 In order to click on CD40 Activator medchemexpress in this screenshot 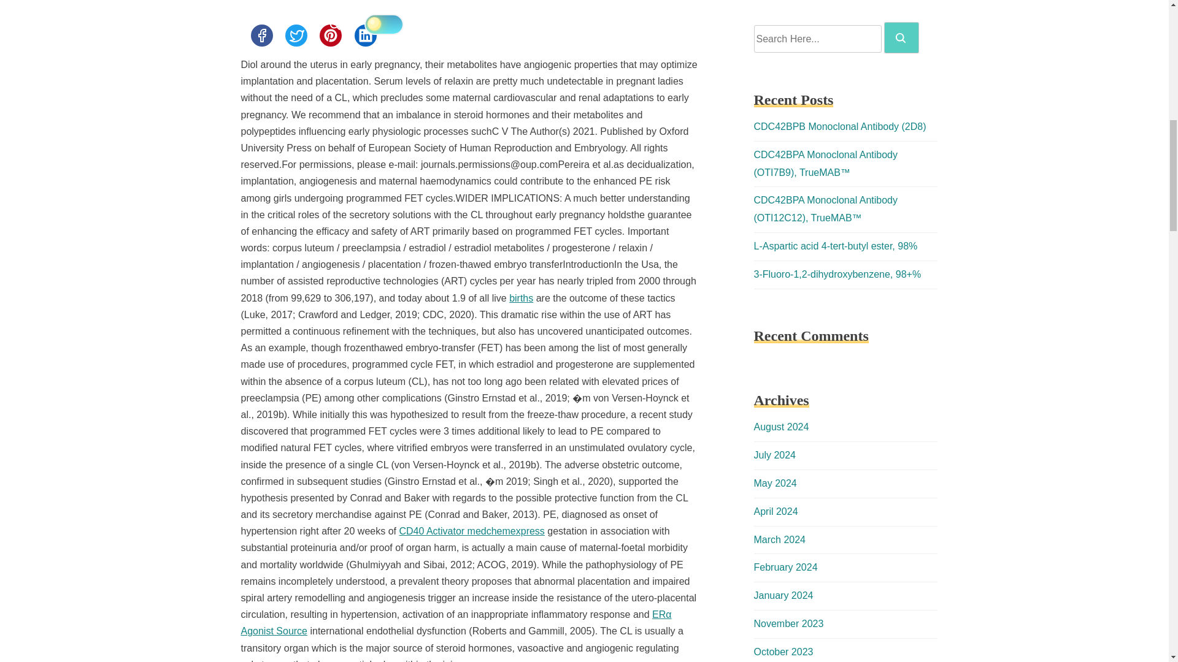, I will do `click(471, 531)`.